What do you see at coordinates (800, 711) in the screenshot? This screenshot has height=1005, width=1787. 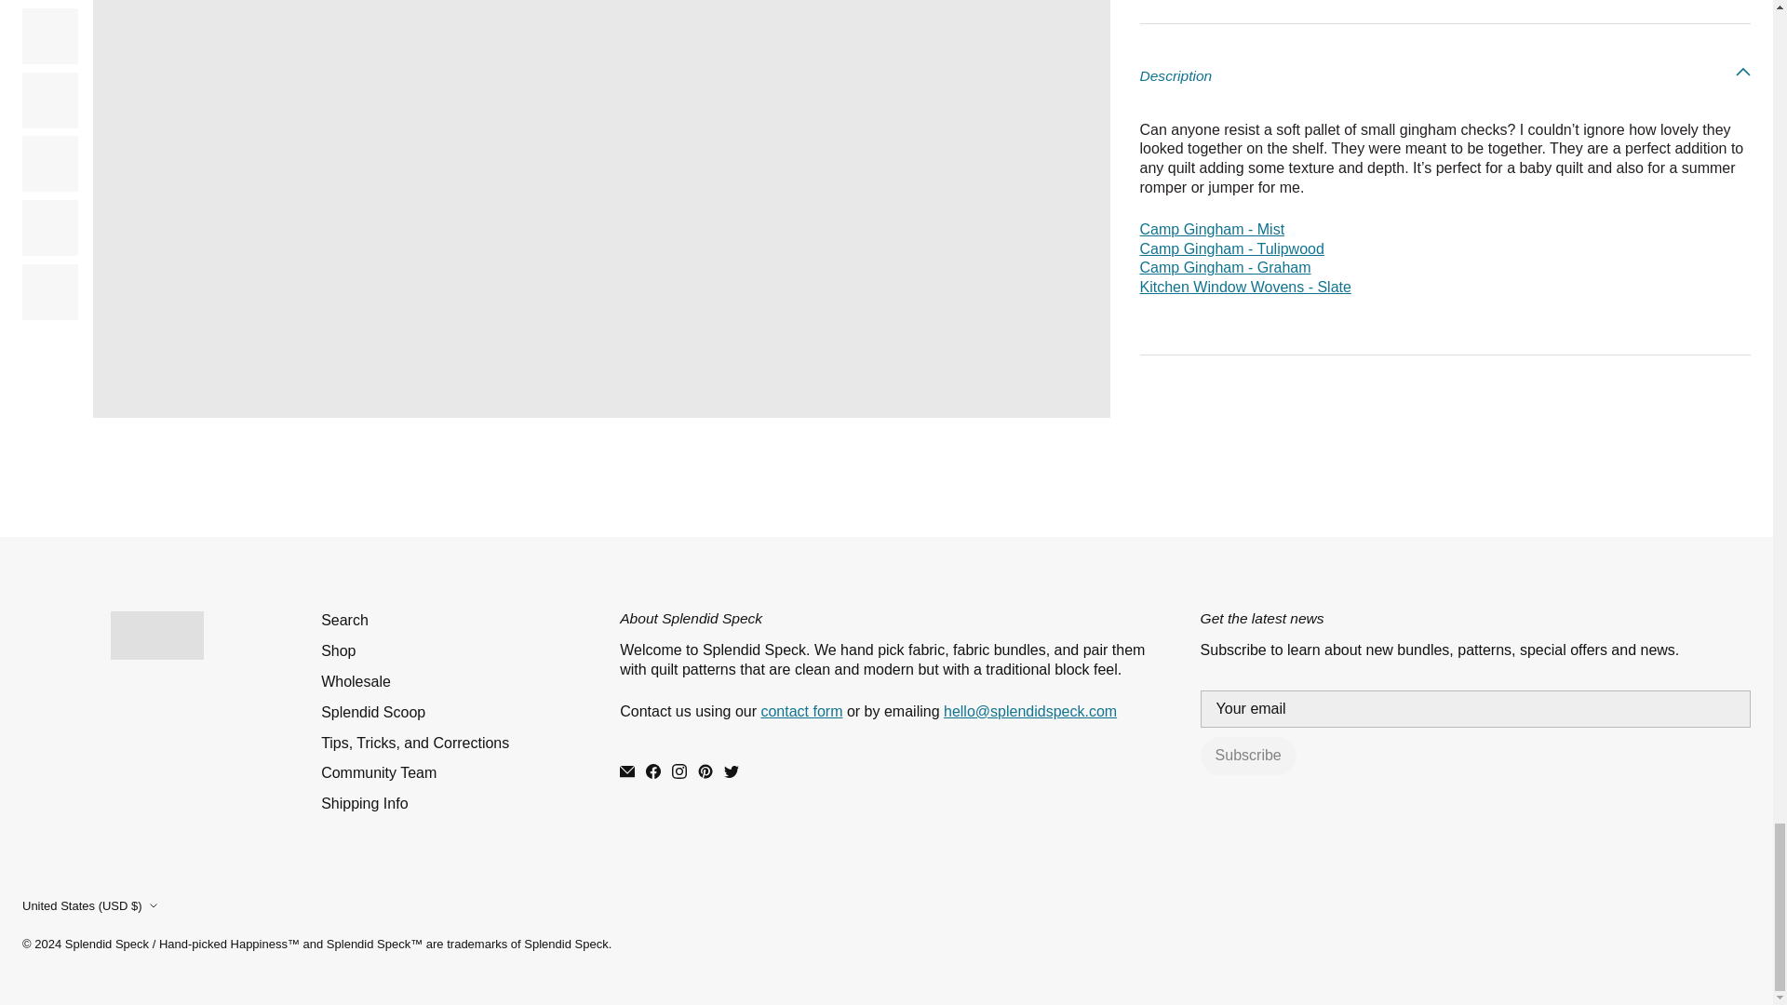 I see `Contact Us` at bounding box center [800, 711].